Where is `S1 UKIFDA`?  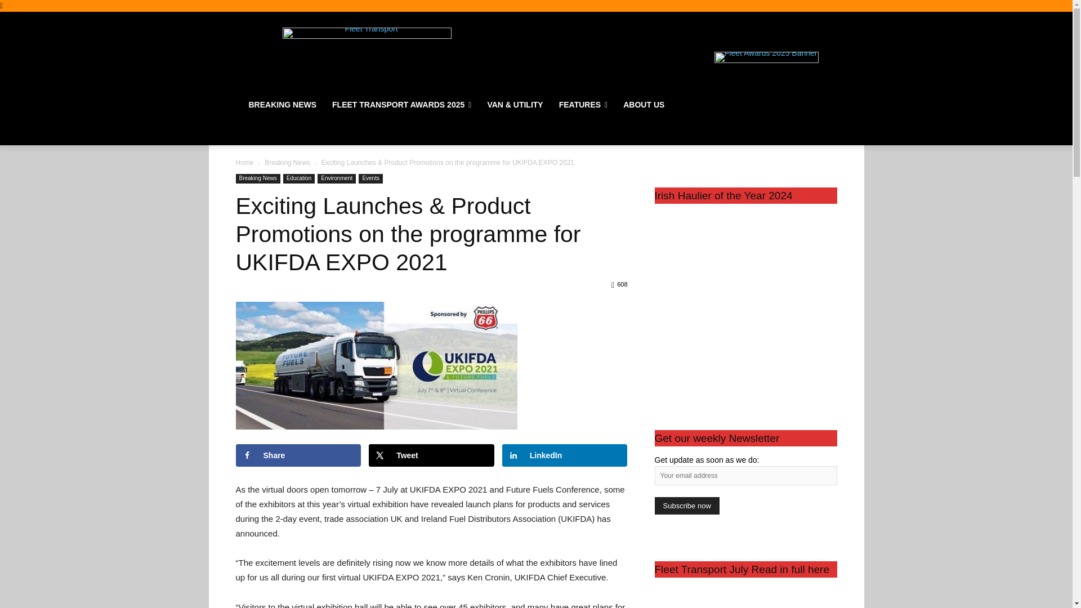 S1 UKIFDA is located at coordinates (376, 365).